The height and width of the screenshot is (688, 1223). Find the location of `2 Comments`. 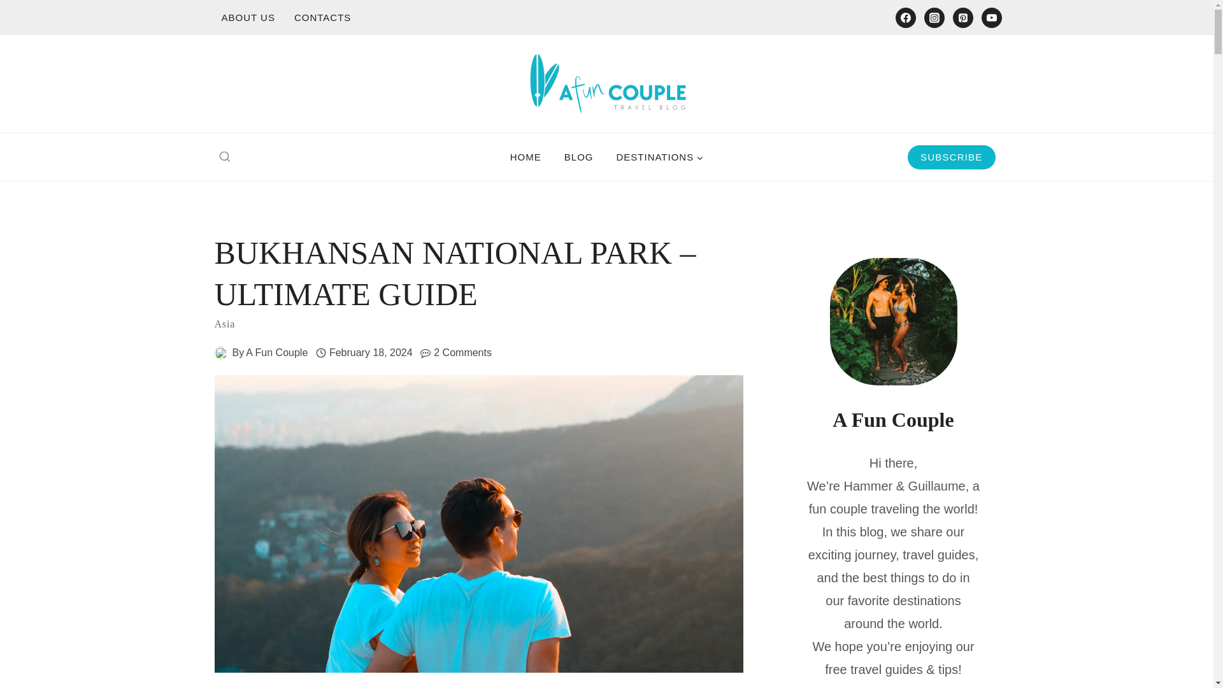

2 Comments is located at coordinates (462, 353).